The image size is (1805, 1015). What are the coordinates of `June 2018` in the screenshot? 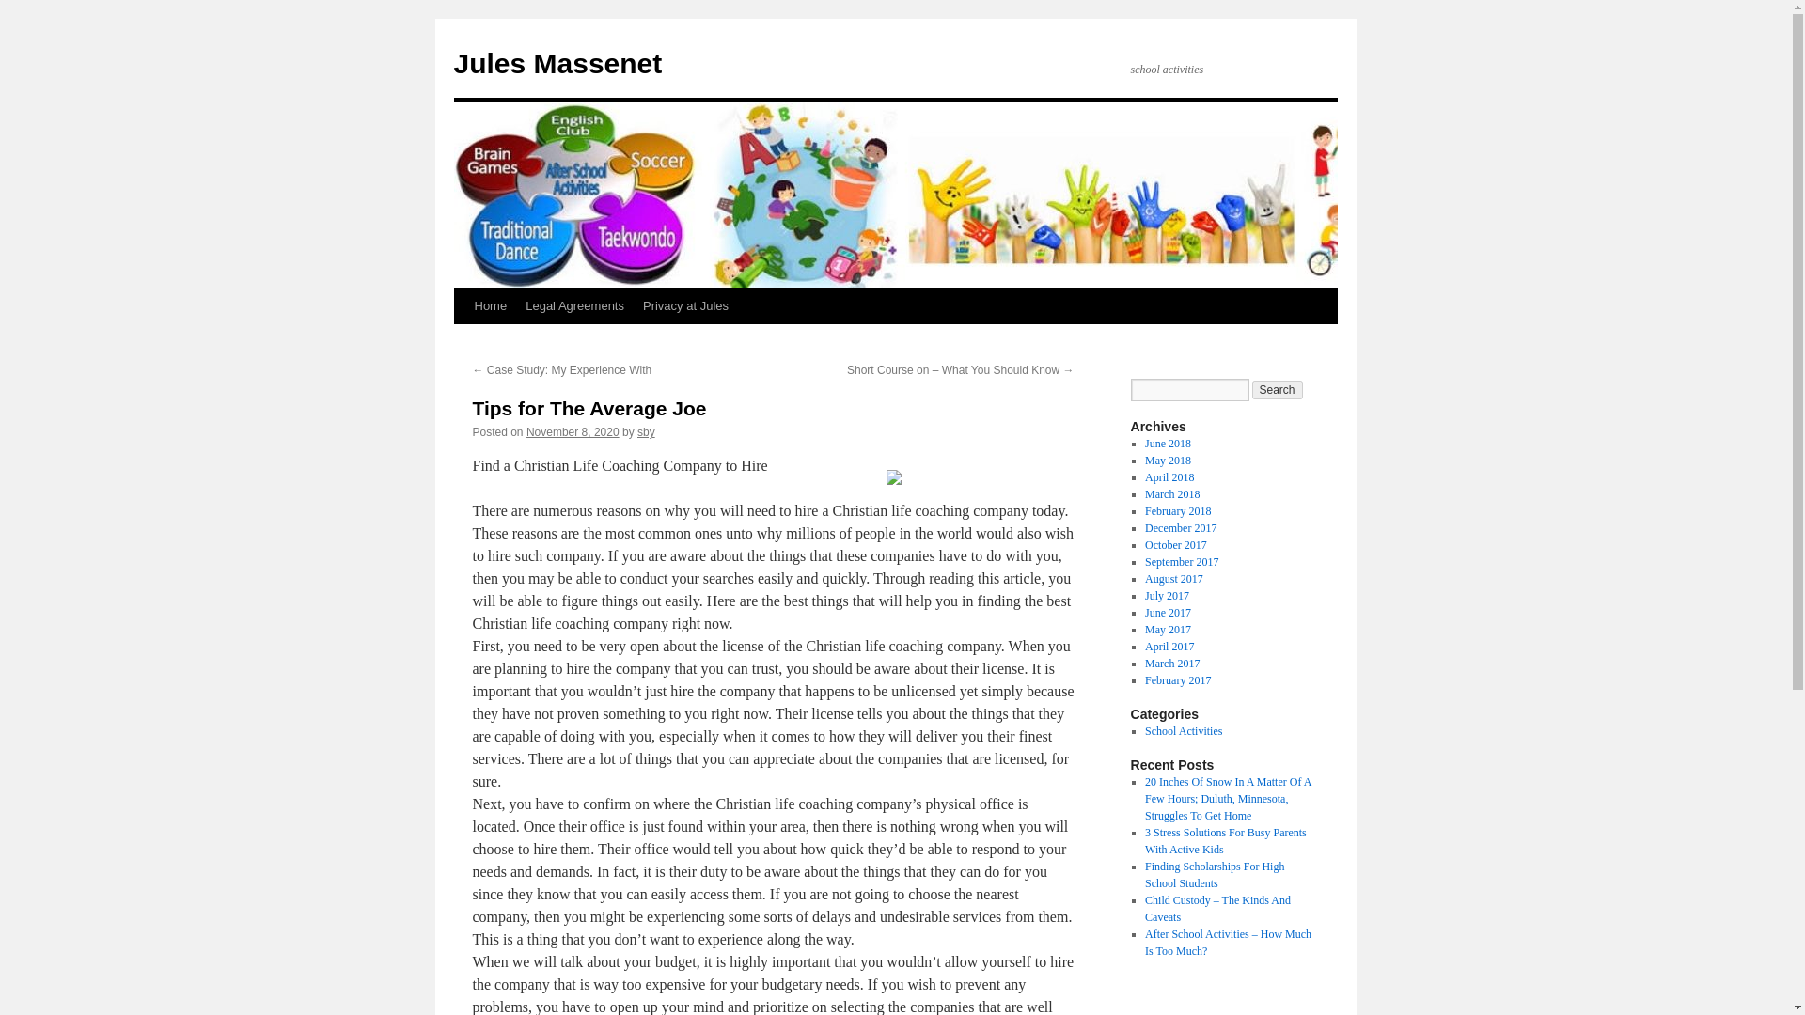 It's located at (1168, 444).